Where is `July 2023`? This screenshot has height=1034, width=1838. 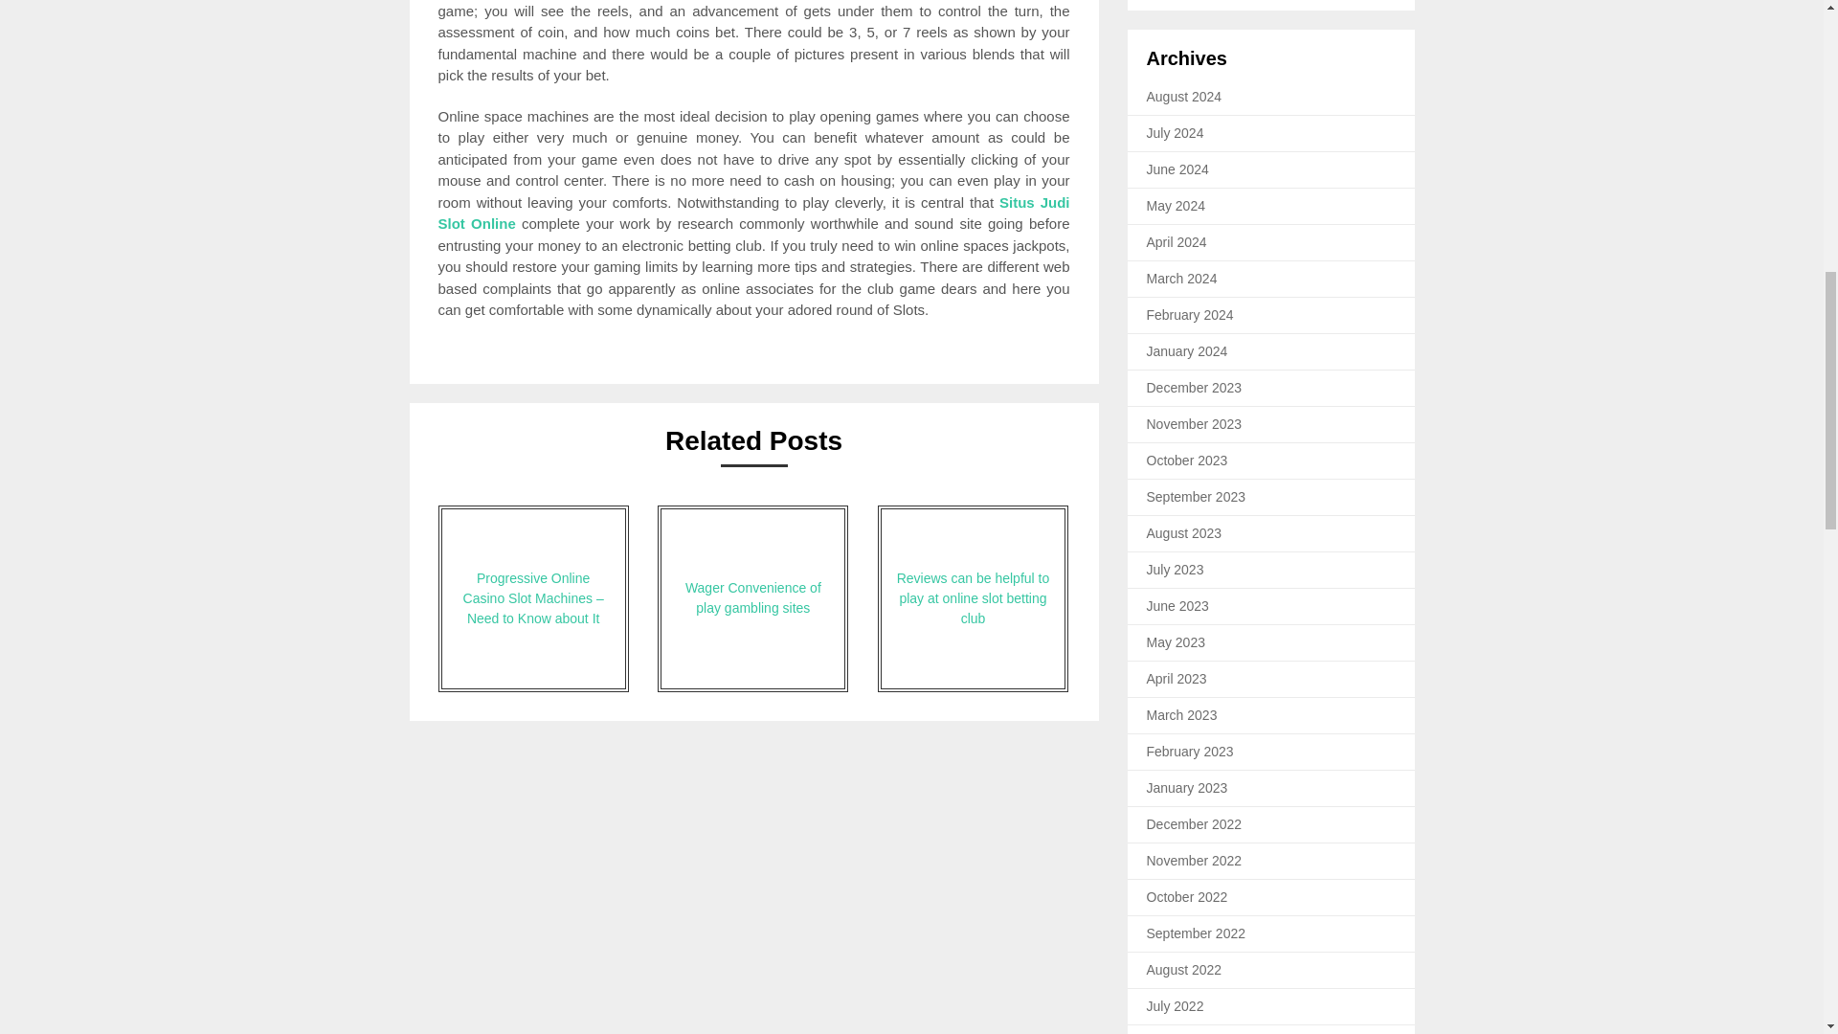
July 2023 is located at coordinates (1176, 569).